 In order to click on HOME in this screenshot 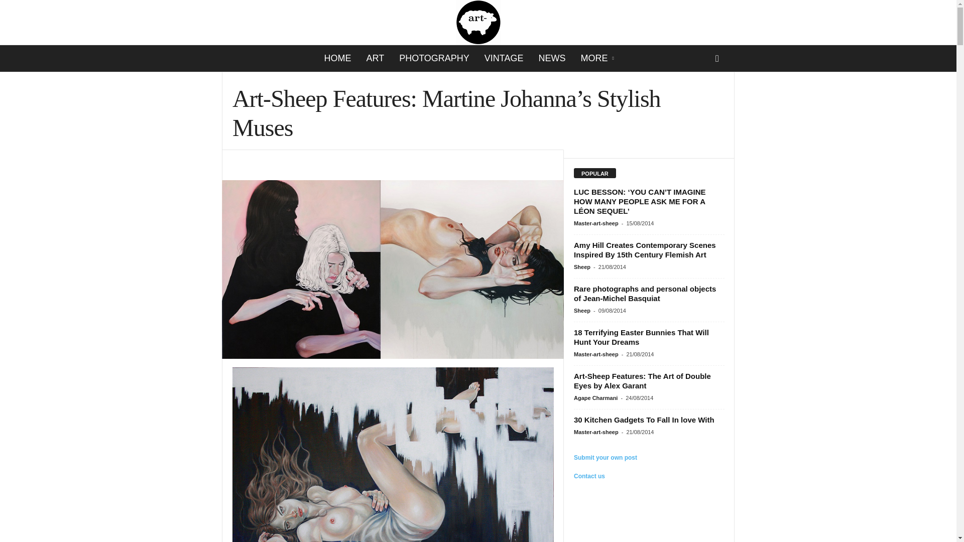, I will do `click(337, 58)`.